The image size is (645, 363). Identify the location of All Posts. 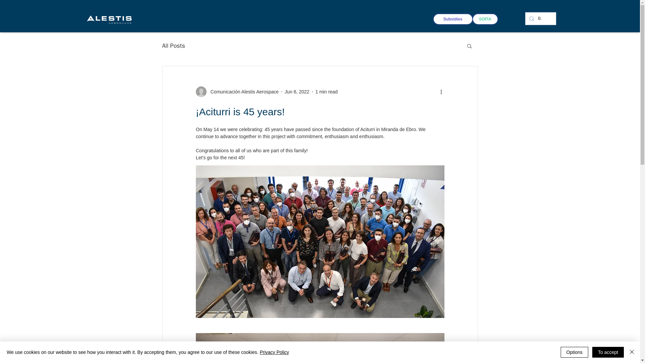
(173, 46).